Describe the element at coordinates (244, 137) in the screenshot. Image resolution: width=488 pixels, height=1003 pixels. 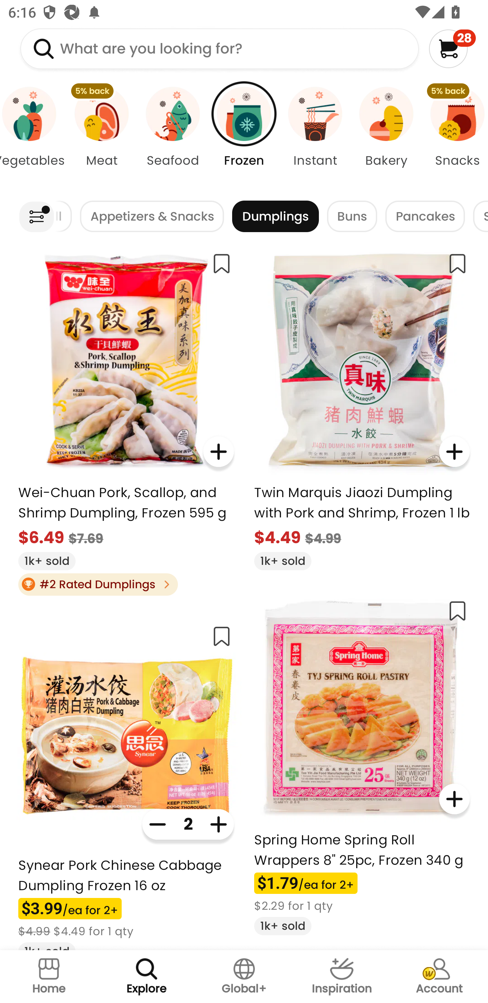
I see `Frozen` at that location.